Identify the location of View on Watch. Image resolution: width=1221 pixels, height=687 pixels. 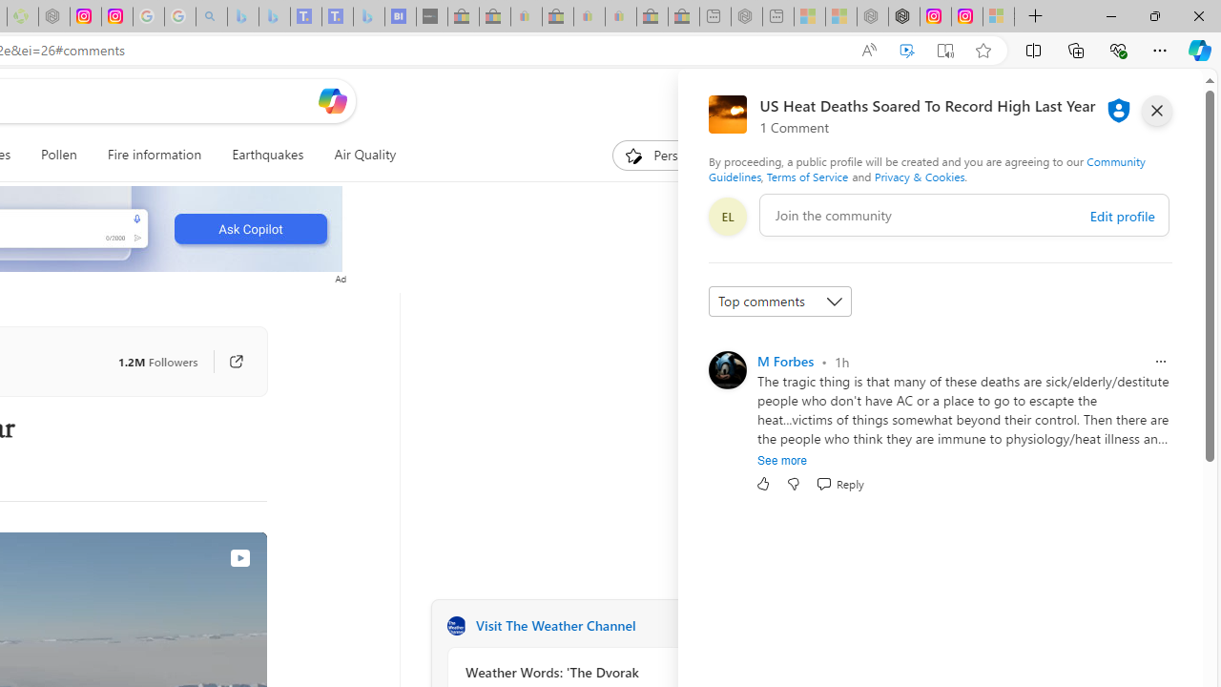
(239, 558).